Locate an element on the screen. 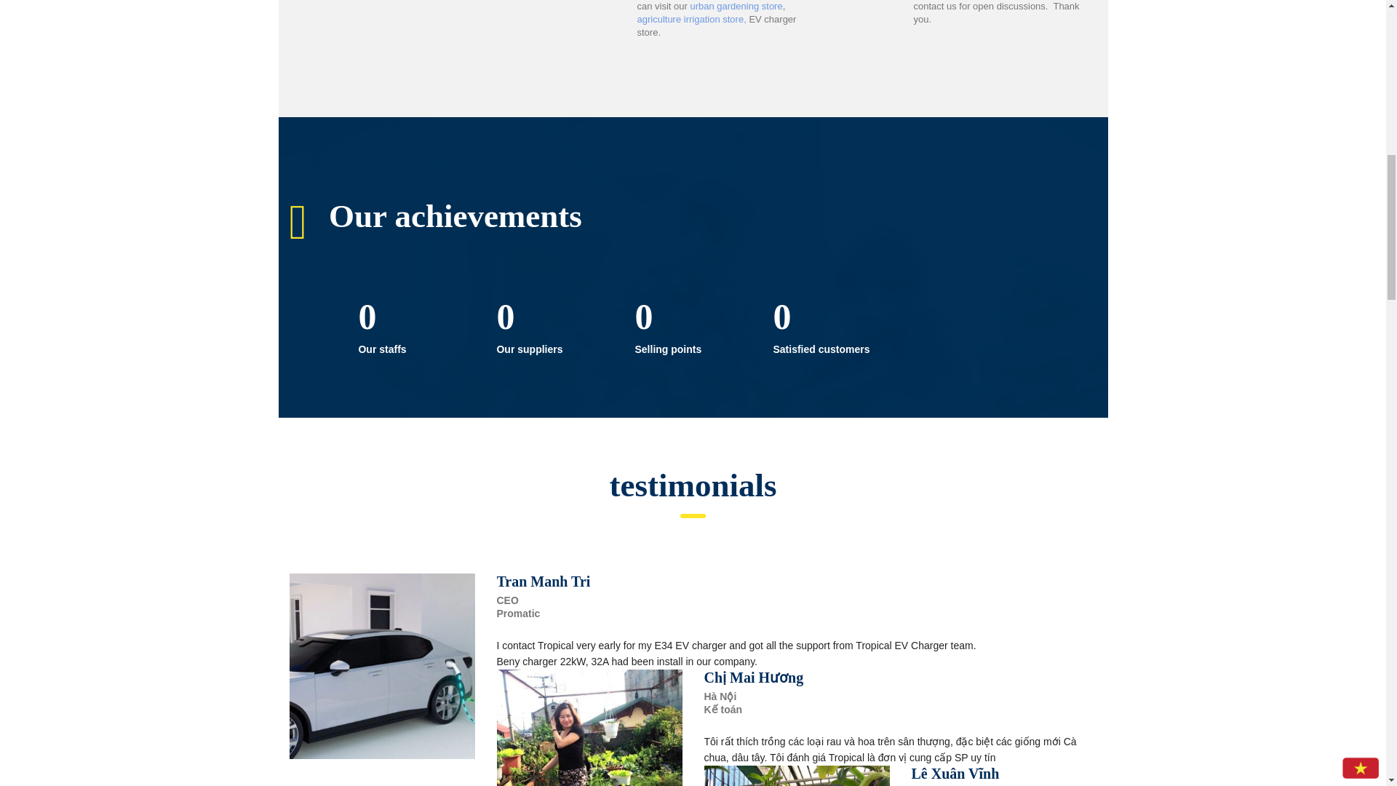 Image resolution: width=1397 pixels, height=786 pixels. agriculture irrigation store, is located at coordinates (691, 19).